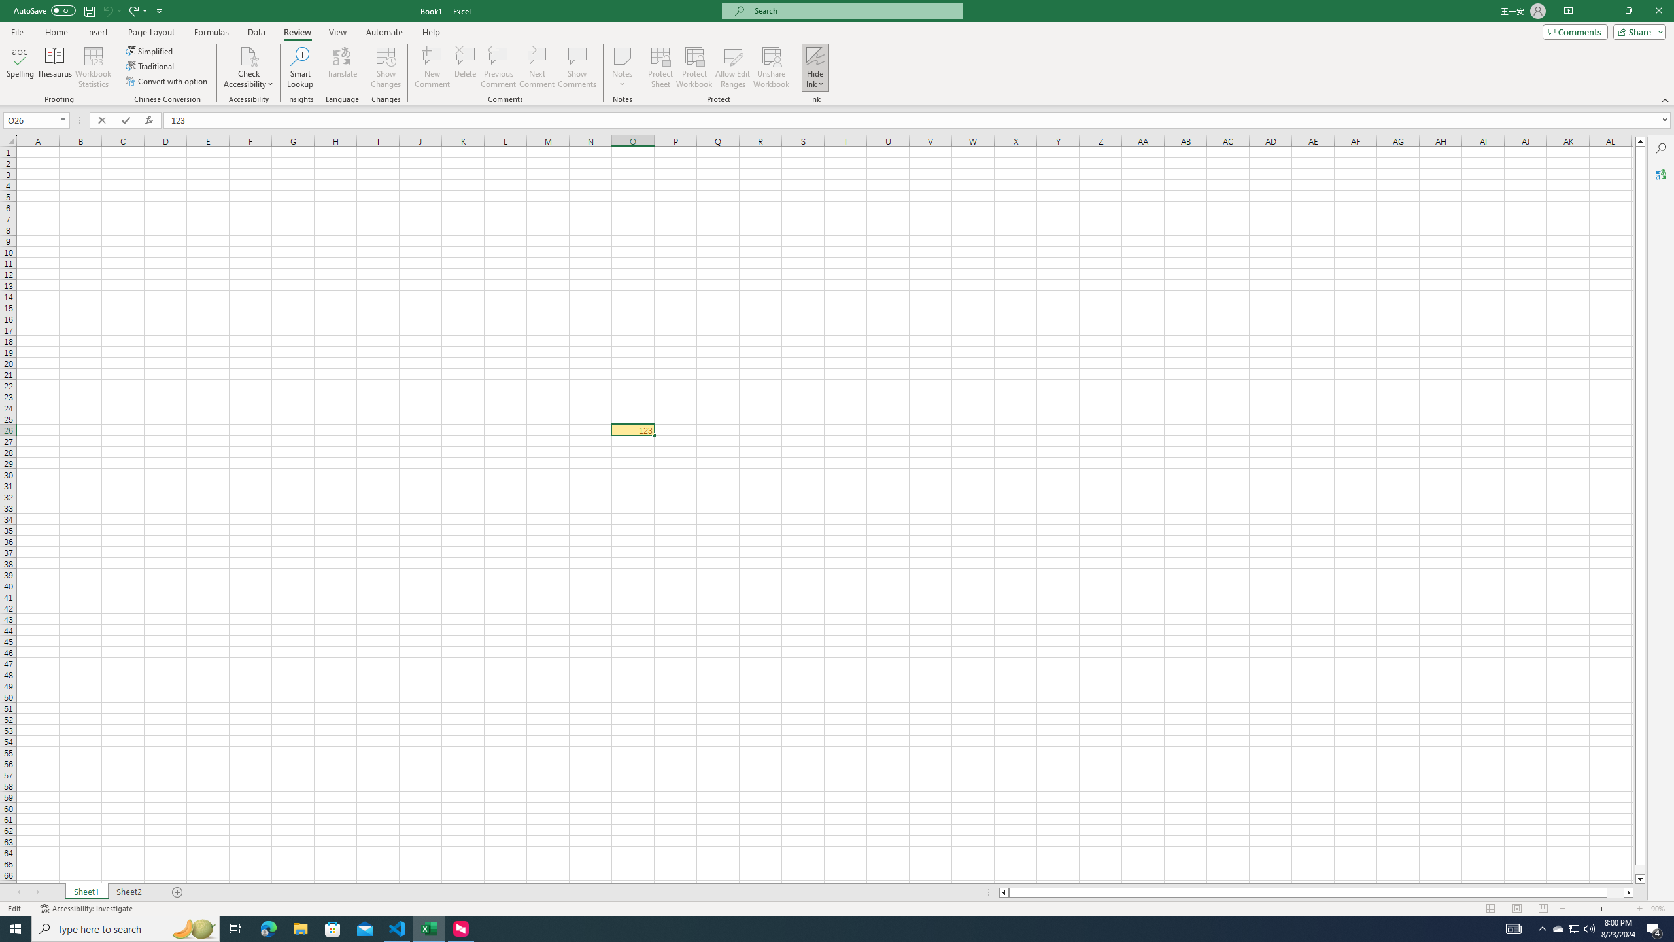 This screenshot has height=942, width=1674. I want to click on View, so click(337, 32).